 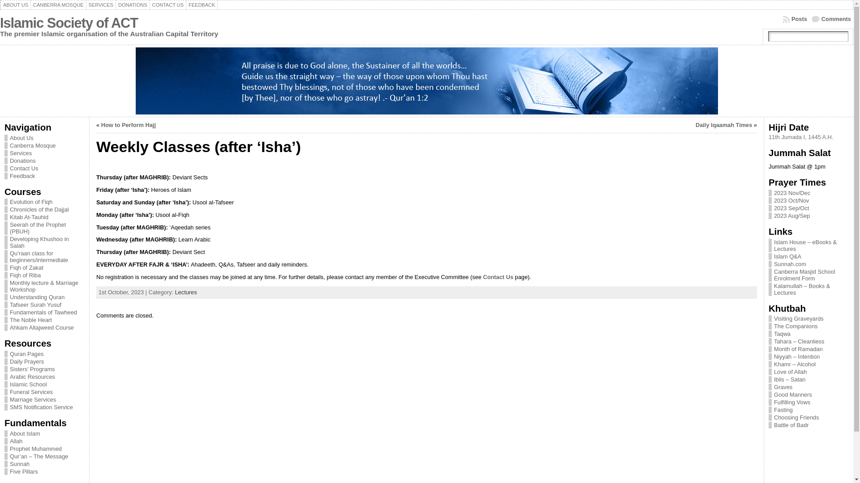 I want to click on Choosing Friends, so click(x=796, y=418).